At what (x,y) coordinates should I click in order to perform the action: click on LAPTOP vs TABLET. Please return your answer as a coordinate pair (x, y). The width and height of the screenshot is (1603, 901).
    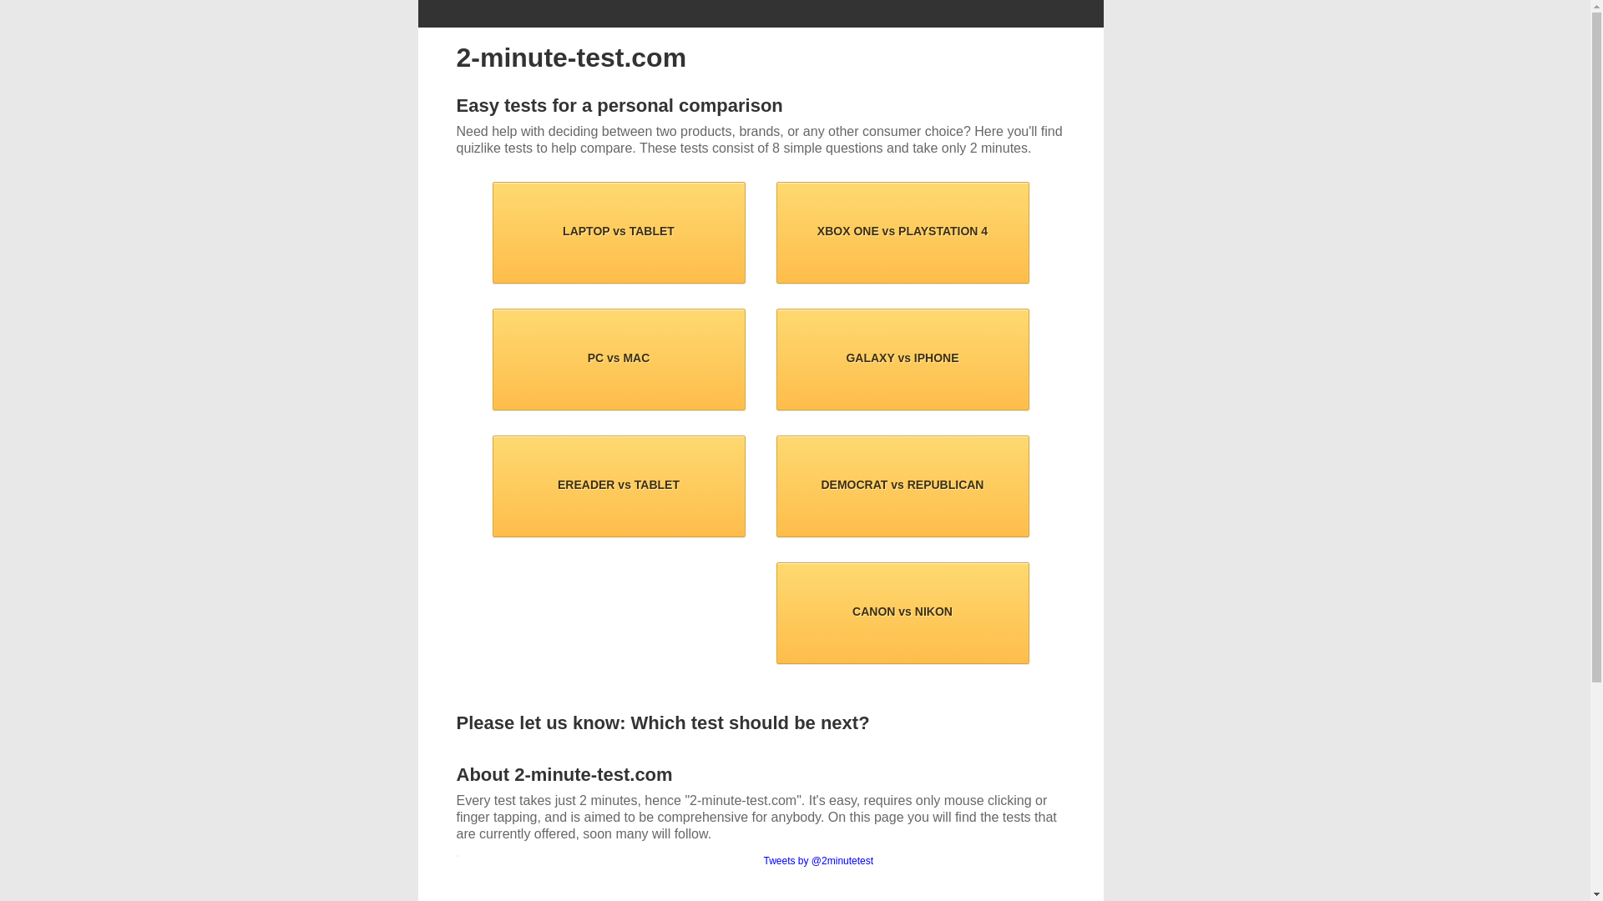
    Looking at the image, I should click on (619, 233).